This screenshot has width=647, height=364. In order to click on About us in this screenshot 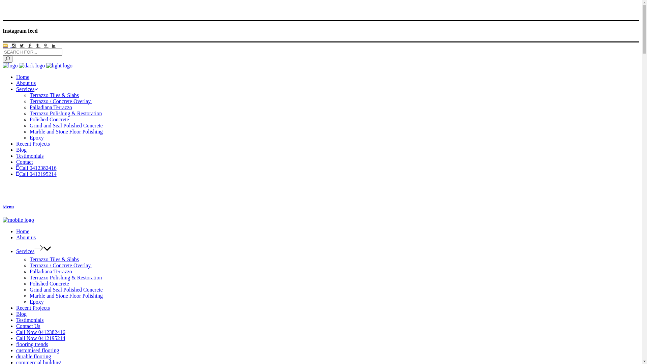, I will do `click(26, 237)`.